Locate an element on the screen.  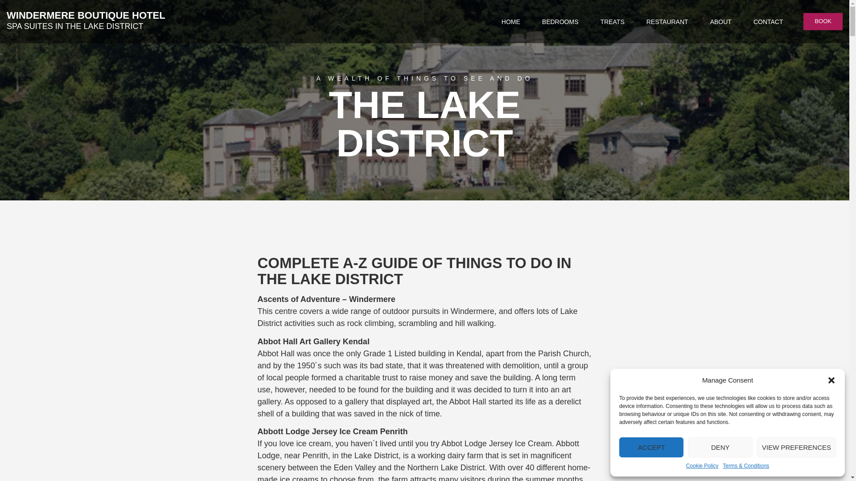
ACCEPT is located at coordinates (651, 447).